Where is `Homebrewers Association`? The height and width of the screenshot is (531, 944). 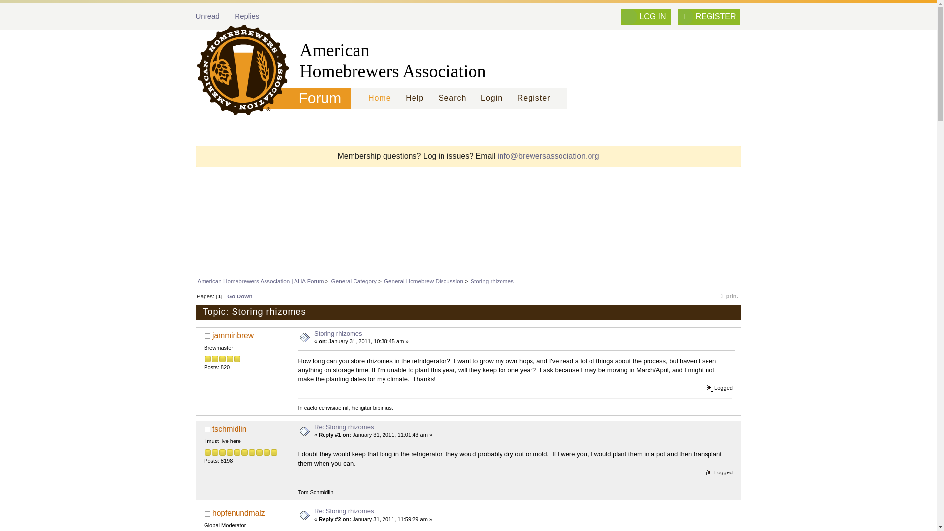 Homebrewers Association is located at coordinates (238, 60).